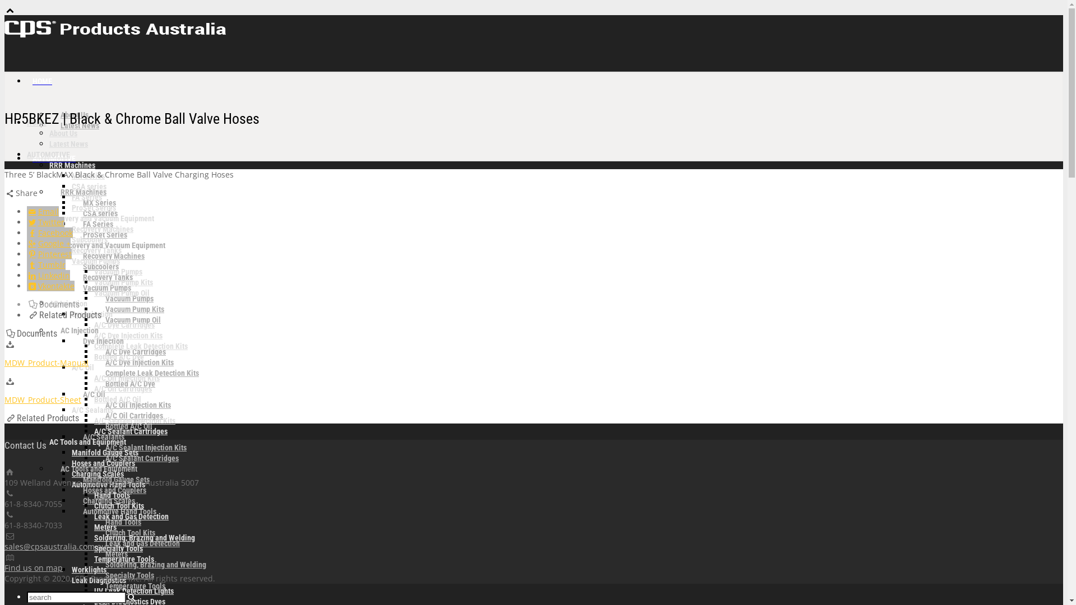  Describe the element at coordinates (119, 357) in the screenshot. I see `Bottled A/C Dye` at that location.